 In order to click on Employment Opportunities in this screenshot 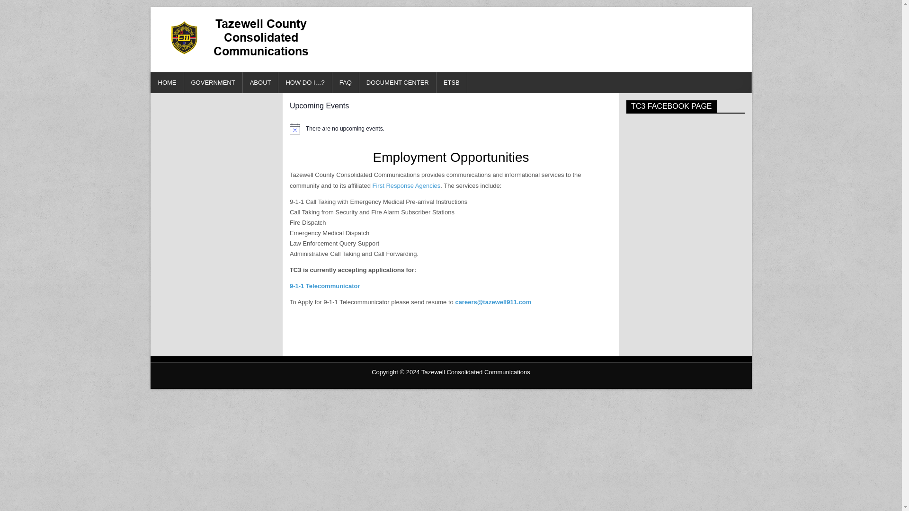, I will do `click(451, 157)`.